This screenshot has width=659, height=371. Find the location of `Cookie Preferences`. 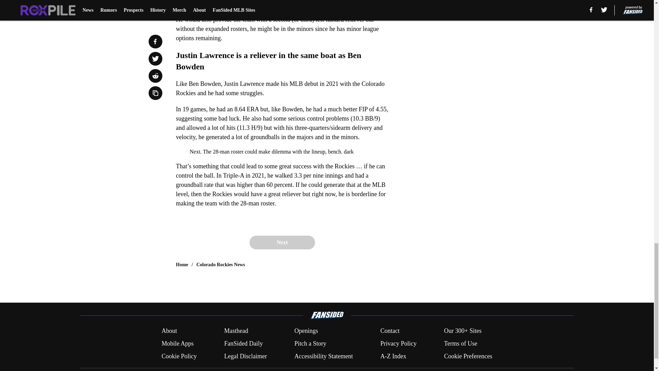

Cookie Preferences is located at coordinates (468, 356).